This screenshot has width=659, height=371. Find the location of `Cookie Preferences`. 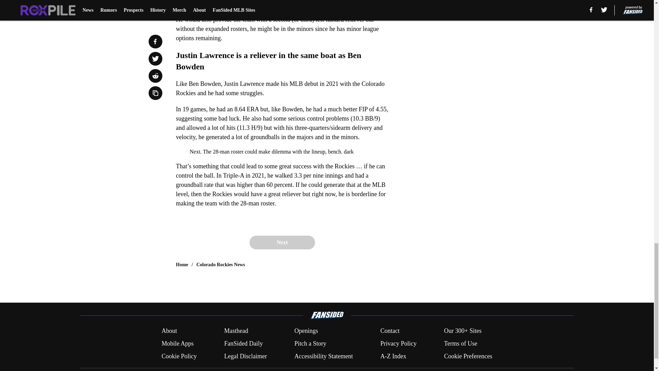

Cookie Preferences is located at coordinates (468, 356).